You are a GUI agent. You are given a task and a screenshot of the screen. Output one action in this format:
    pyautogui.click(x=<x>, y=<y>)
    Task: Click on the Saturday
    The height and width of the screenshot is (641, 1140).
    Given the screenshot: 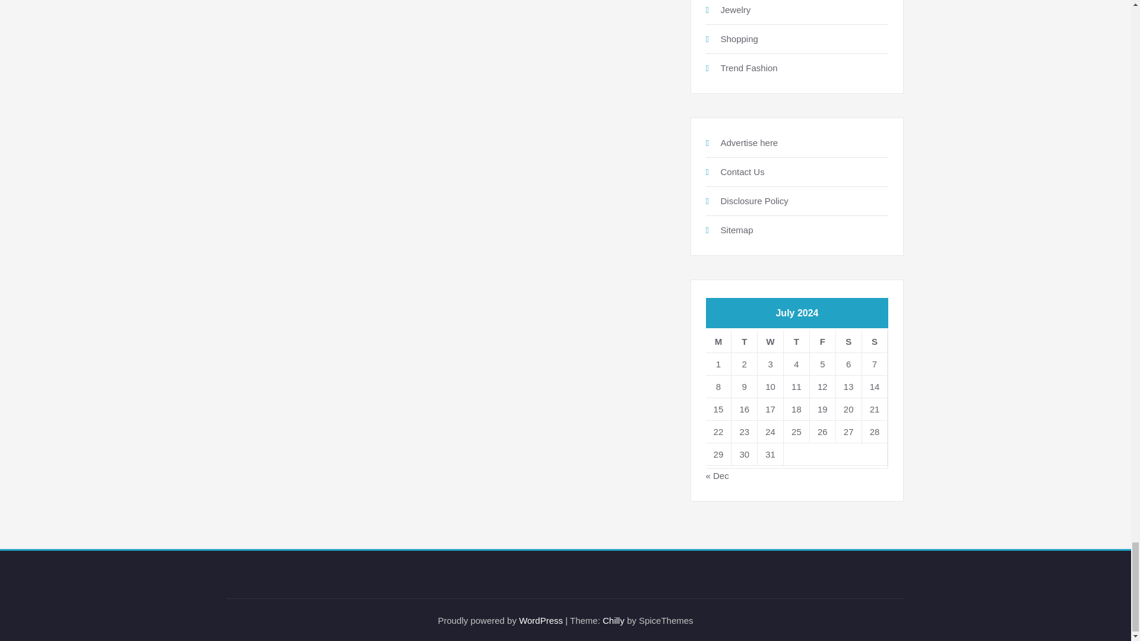 What is the action you would take?
    pyautogui.click(x=848, y=342)
    